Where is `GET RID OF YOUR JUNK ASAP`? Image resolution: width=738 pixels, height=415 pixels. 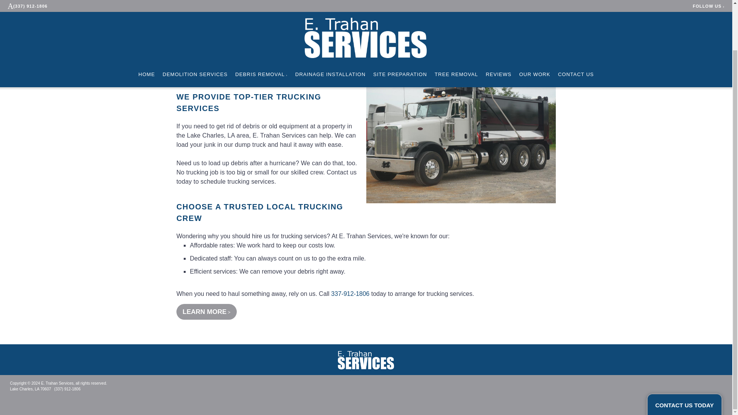 GET RID OF YOUR JUNK ASAP is located at coordinates (251, 74).